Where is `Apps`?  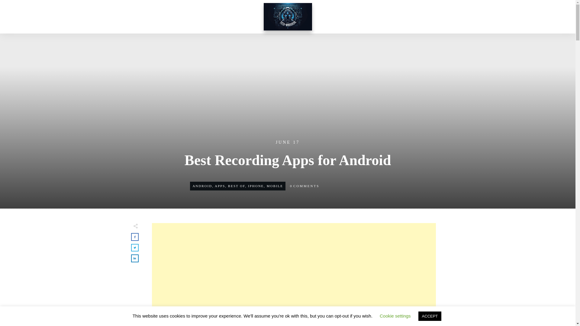 Apps is located at coordinates (220, 186).